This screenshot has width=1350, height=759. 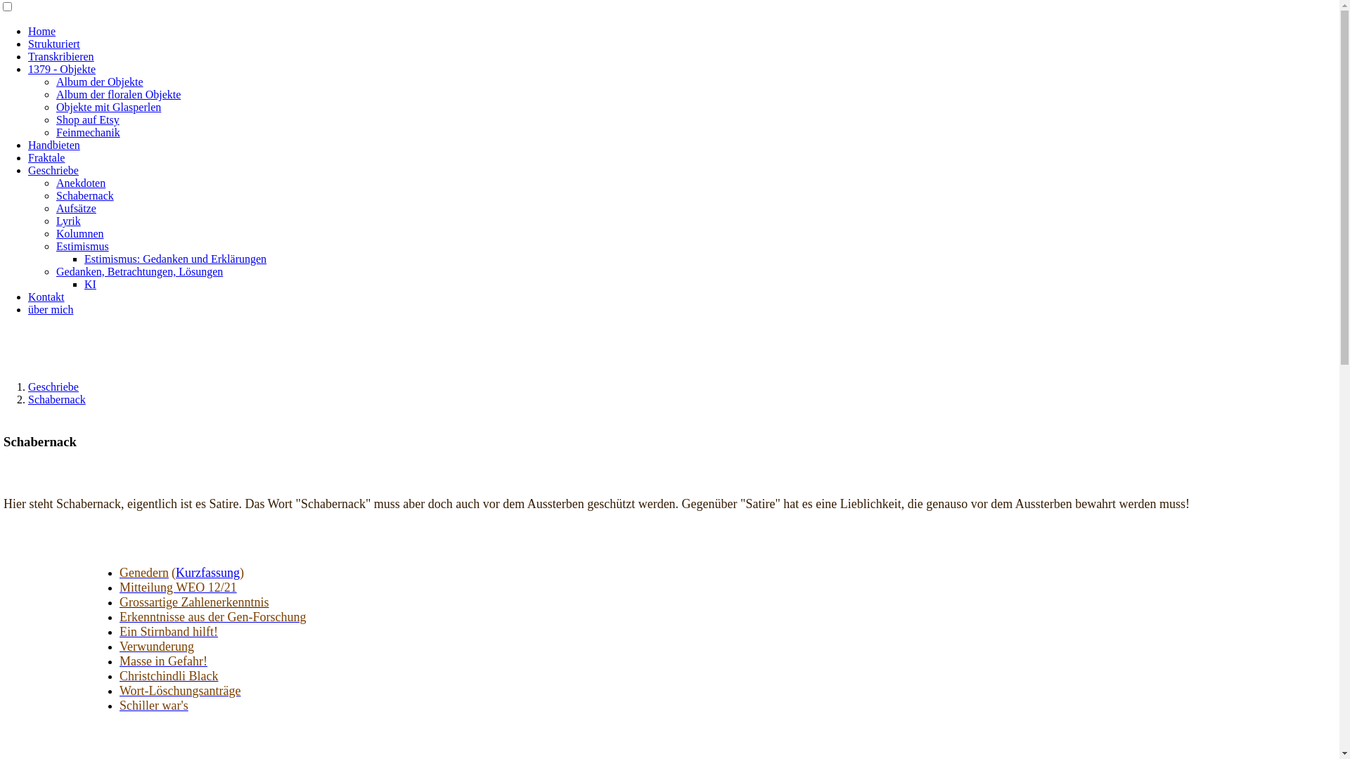 I want to click on Home, so click(x=42, y=31).